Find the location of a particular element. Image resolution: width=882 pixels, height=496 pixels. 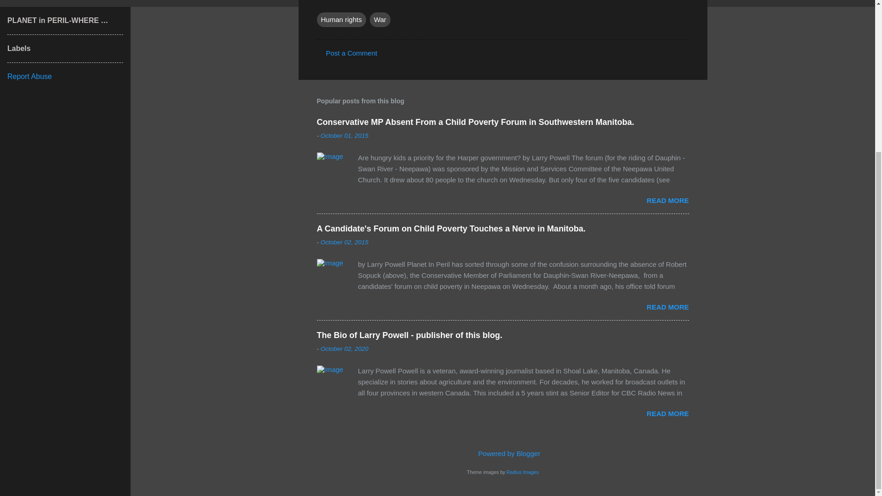

READ MORE is located at coordinates (667, 200).